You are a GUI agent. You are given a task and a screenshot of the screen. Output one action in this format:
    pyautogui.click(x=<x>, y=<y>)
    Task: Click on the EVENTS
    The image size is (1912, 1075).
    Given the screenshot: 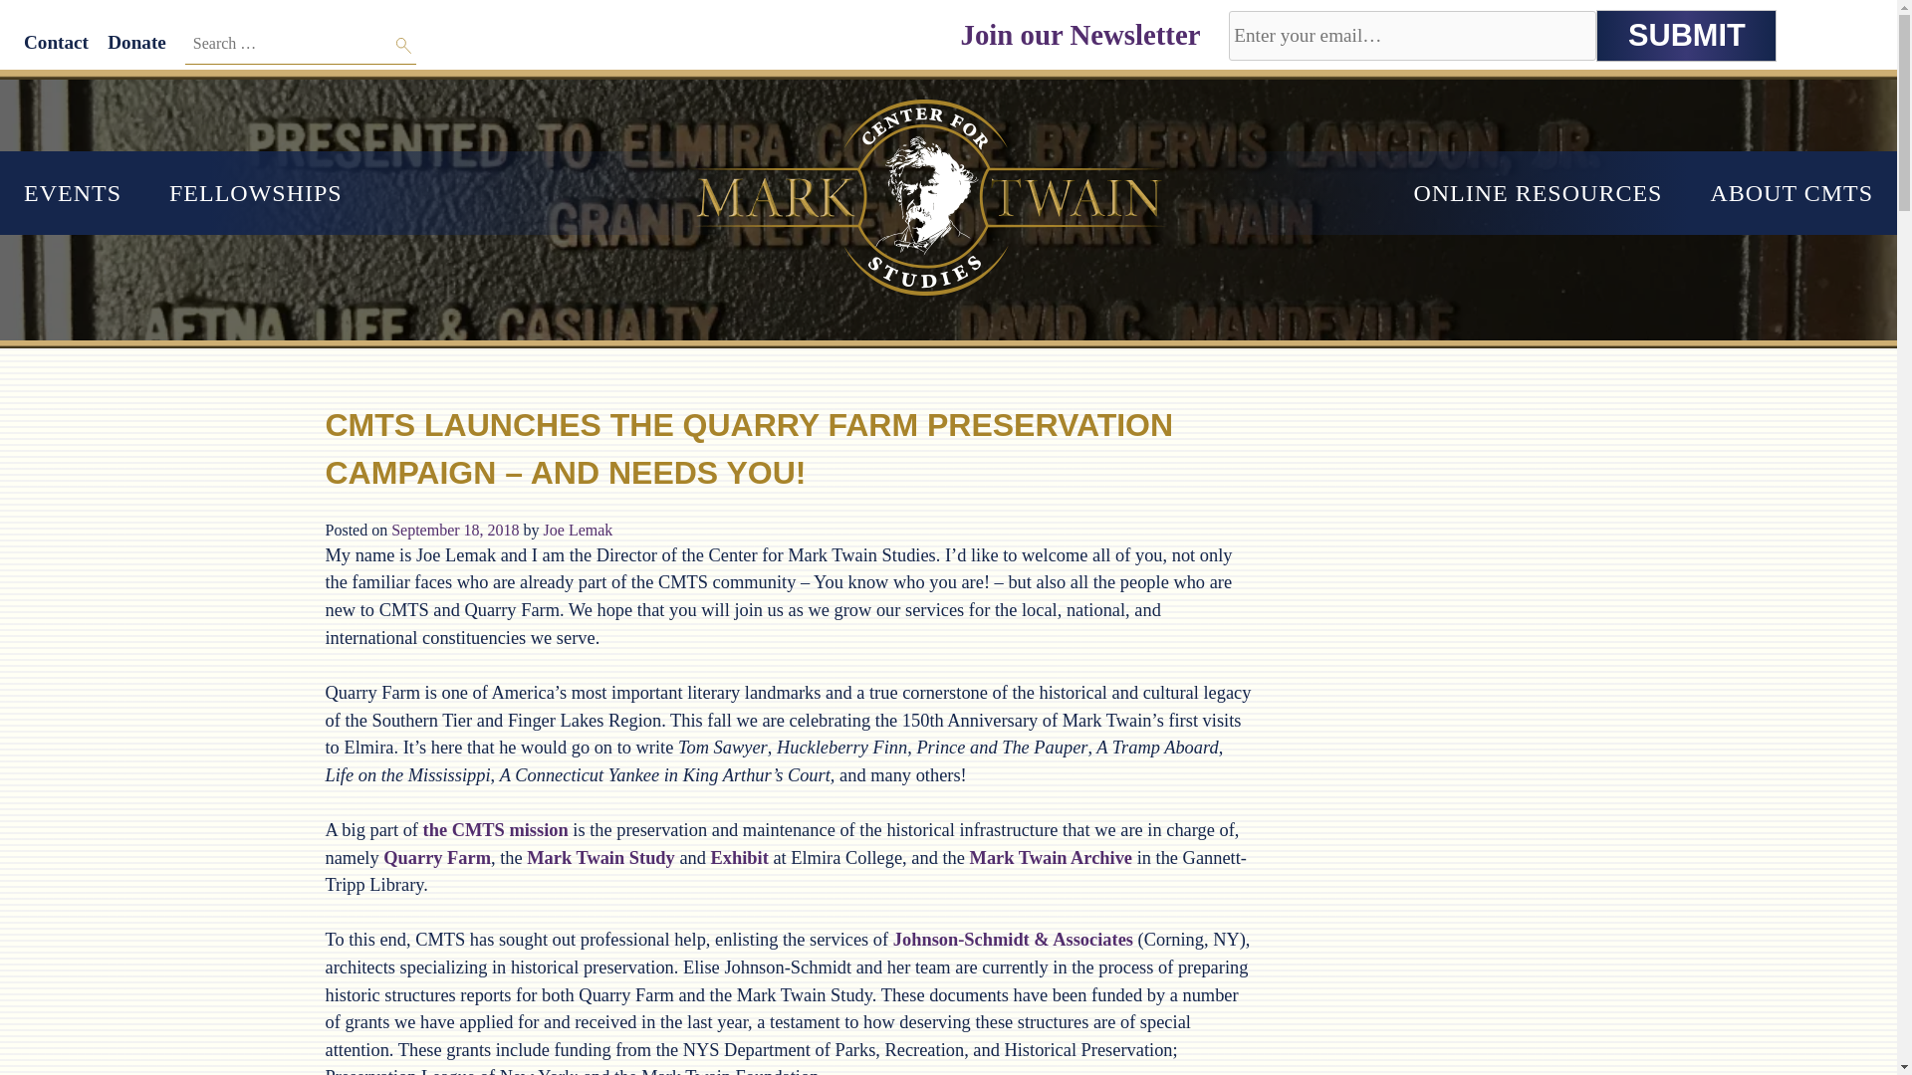 What is the action you would take?
    pyautogui.click(x=72, y=193)
    